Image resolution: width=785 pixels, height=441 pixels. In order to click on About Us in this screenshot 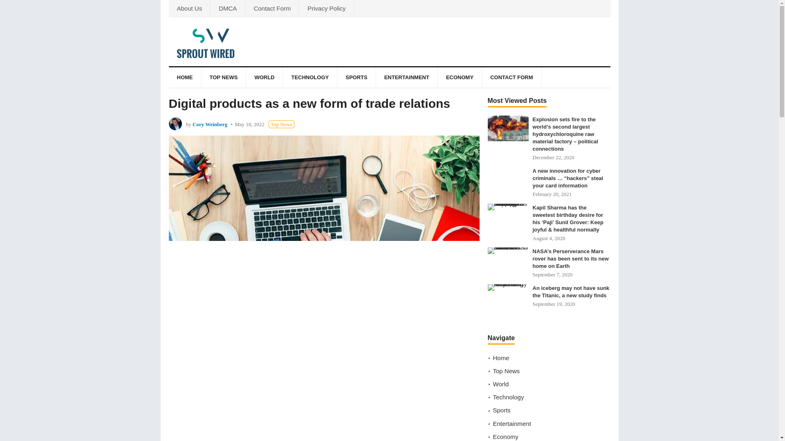, I will do `click(189, 8)`.